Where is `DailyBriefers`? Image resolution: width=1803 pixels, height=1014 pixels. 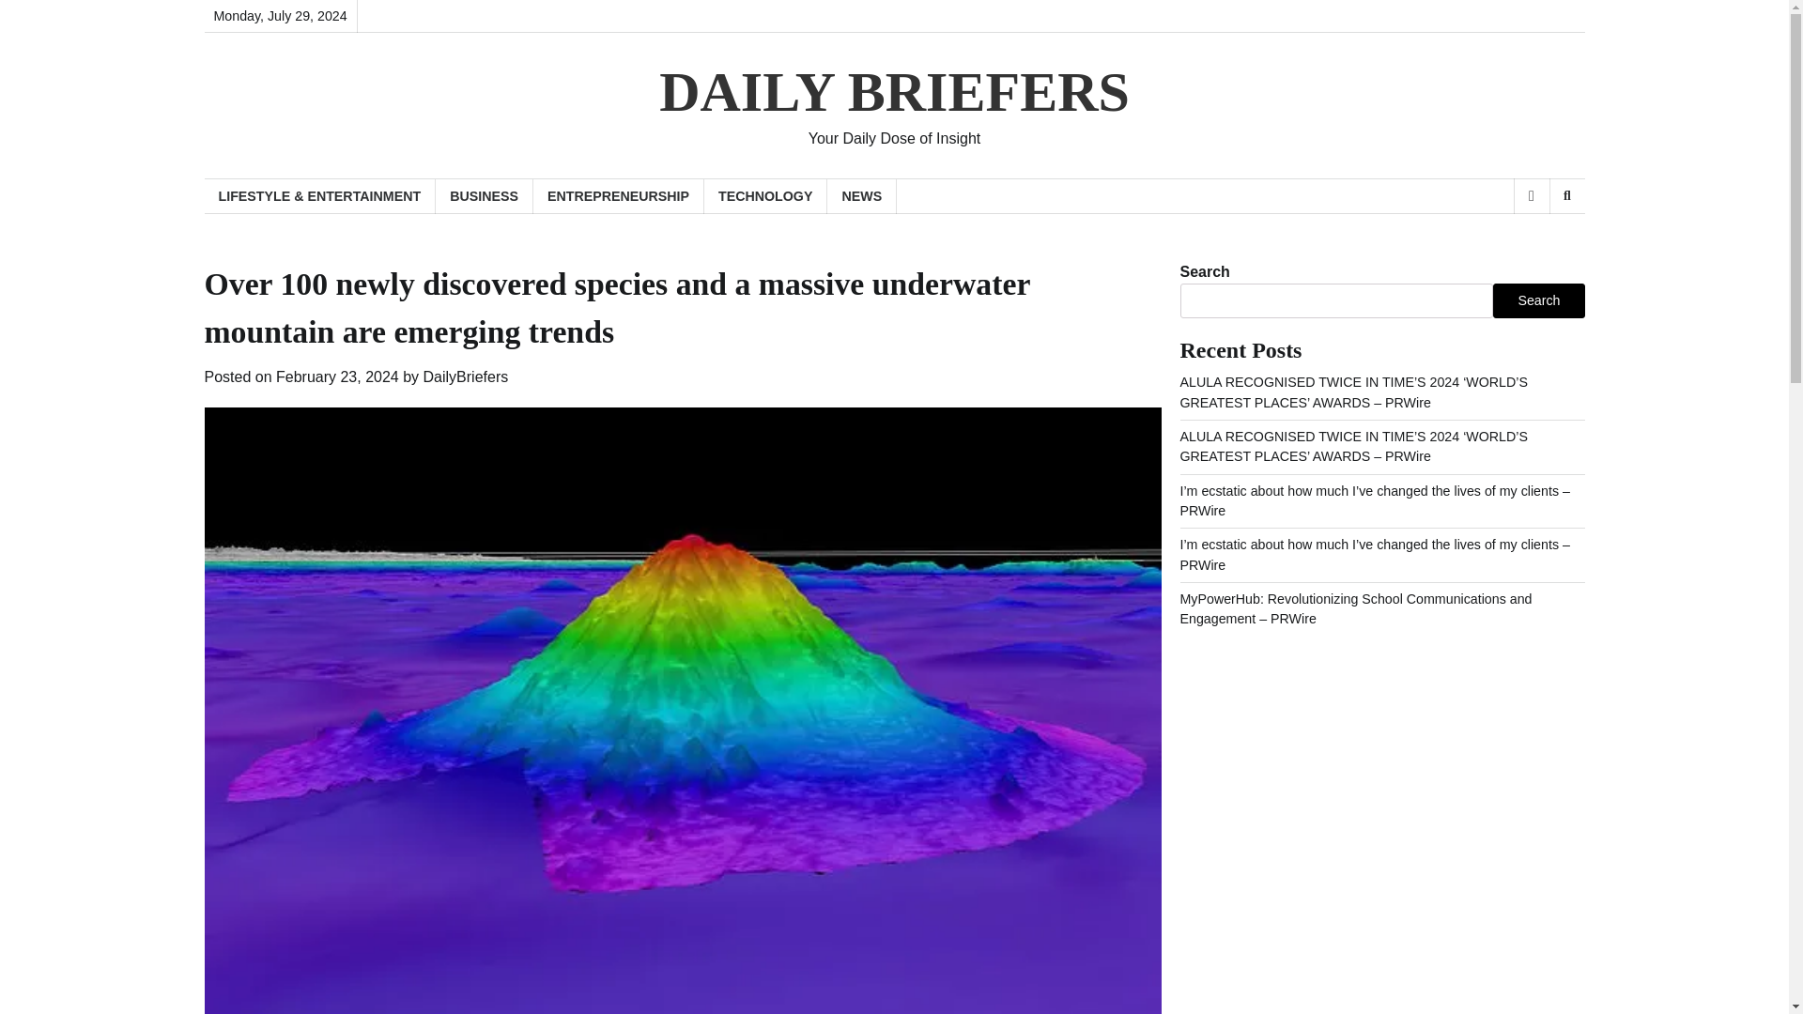 DailyBriefers is located at coordinates (466, 377).